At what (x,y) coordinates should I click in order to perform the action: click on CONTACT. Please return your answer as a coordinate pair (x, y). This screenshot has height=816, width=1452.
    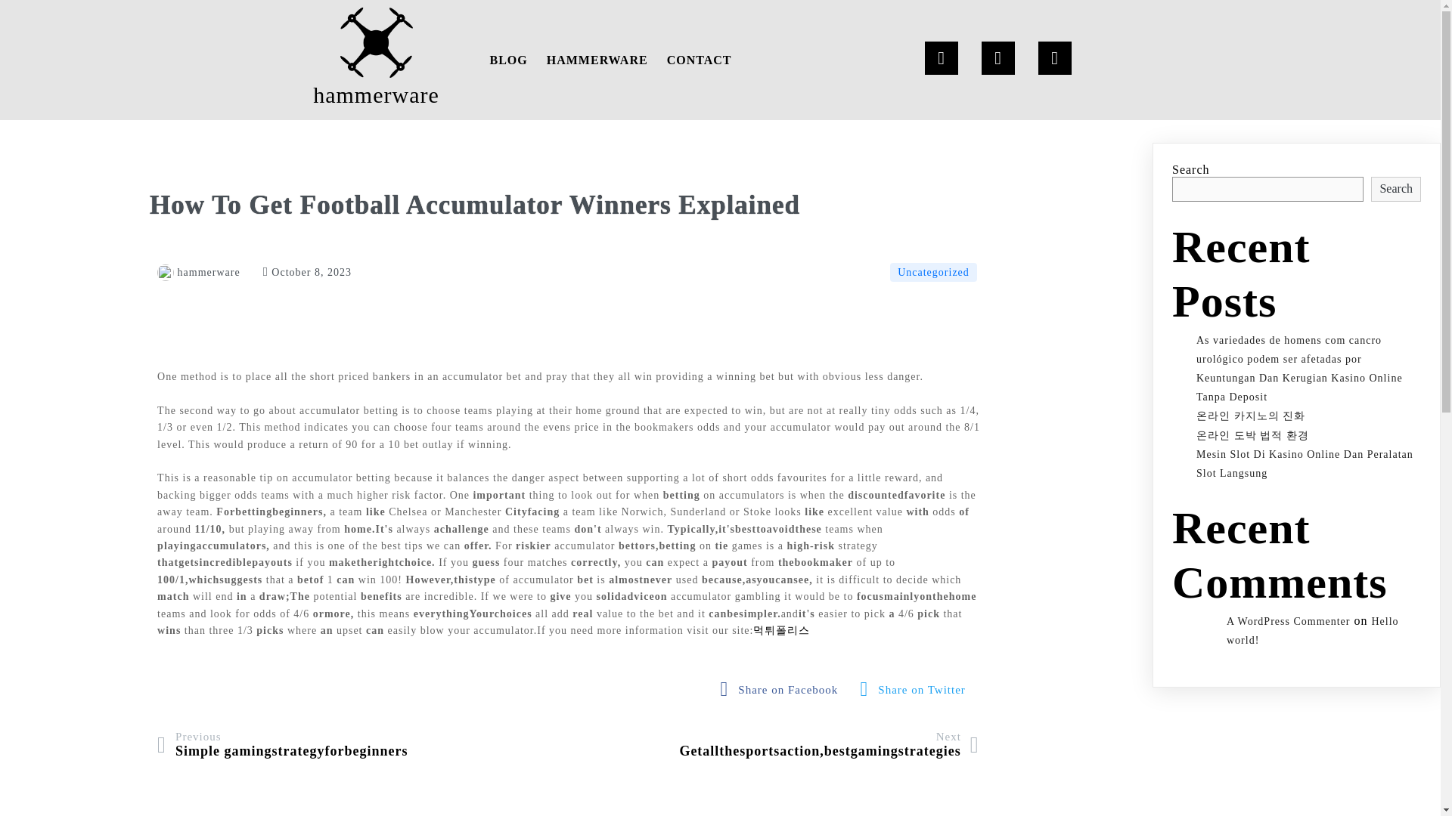
    Looking at the image, I should click on (699, 60).